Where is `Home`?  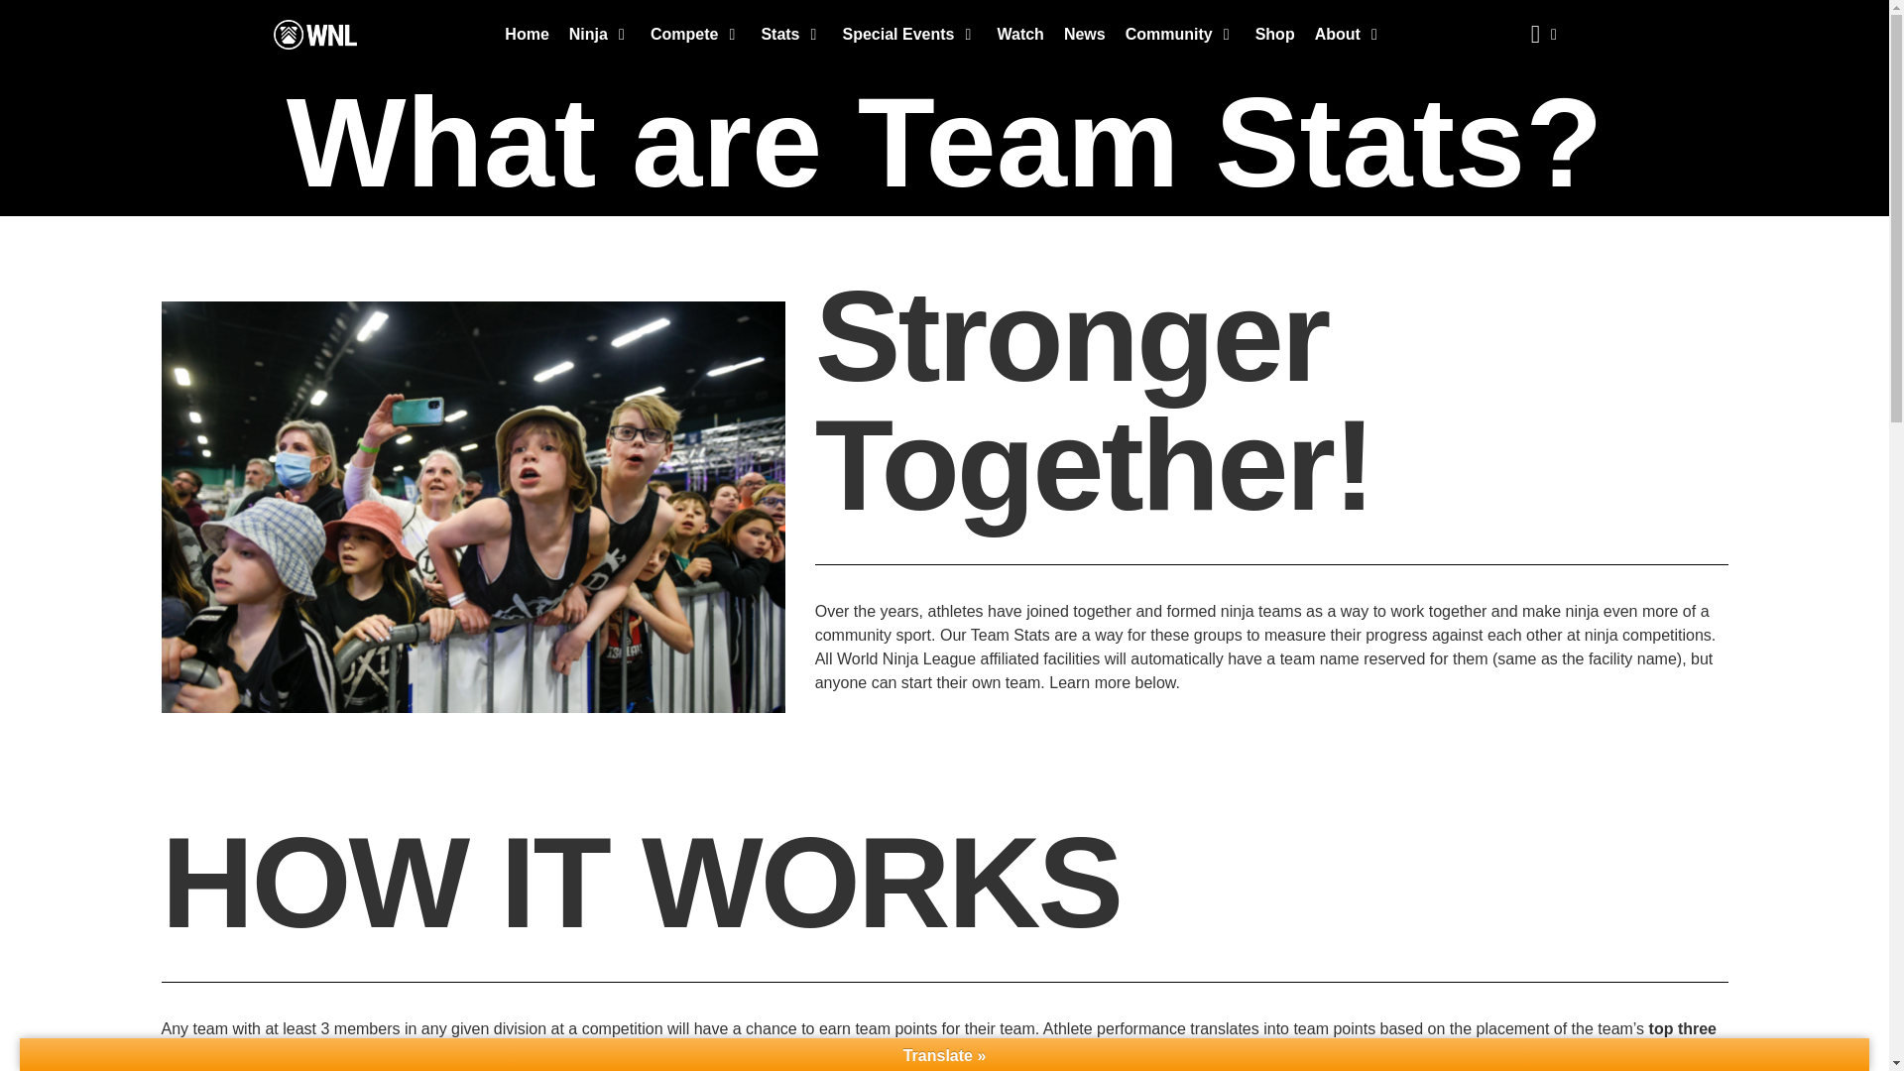 Home is located at coordinates (526, 34).